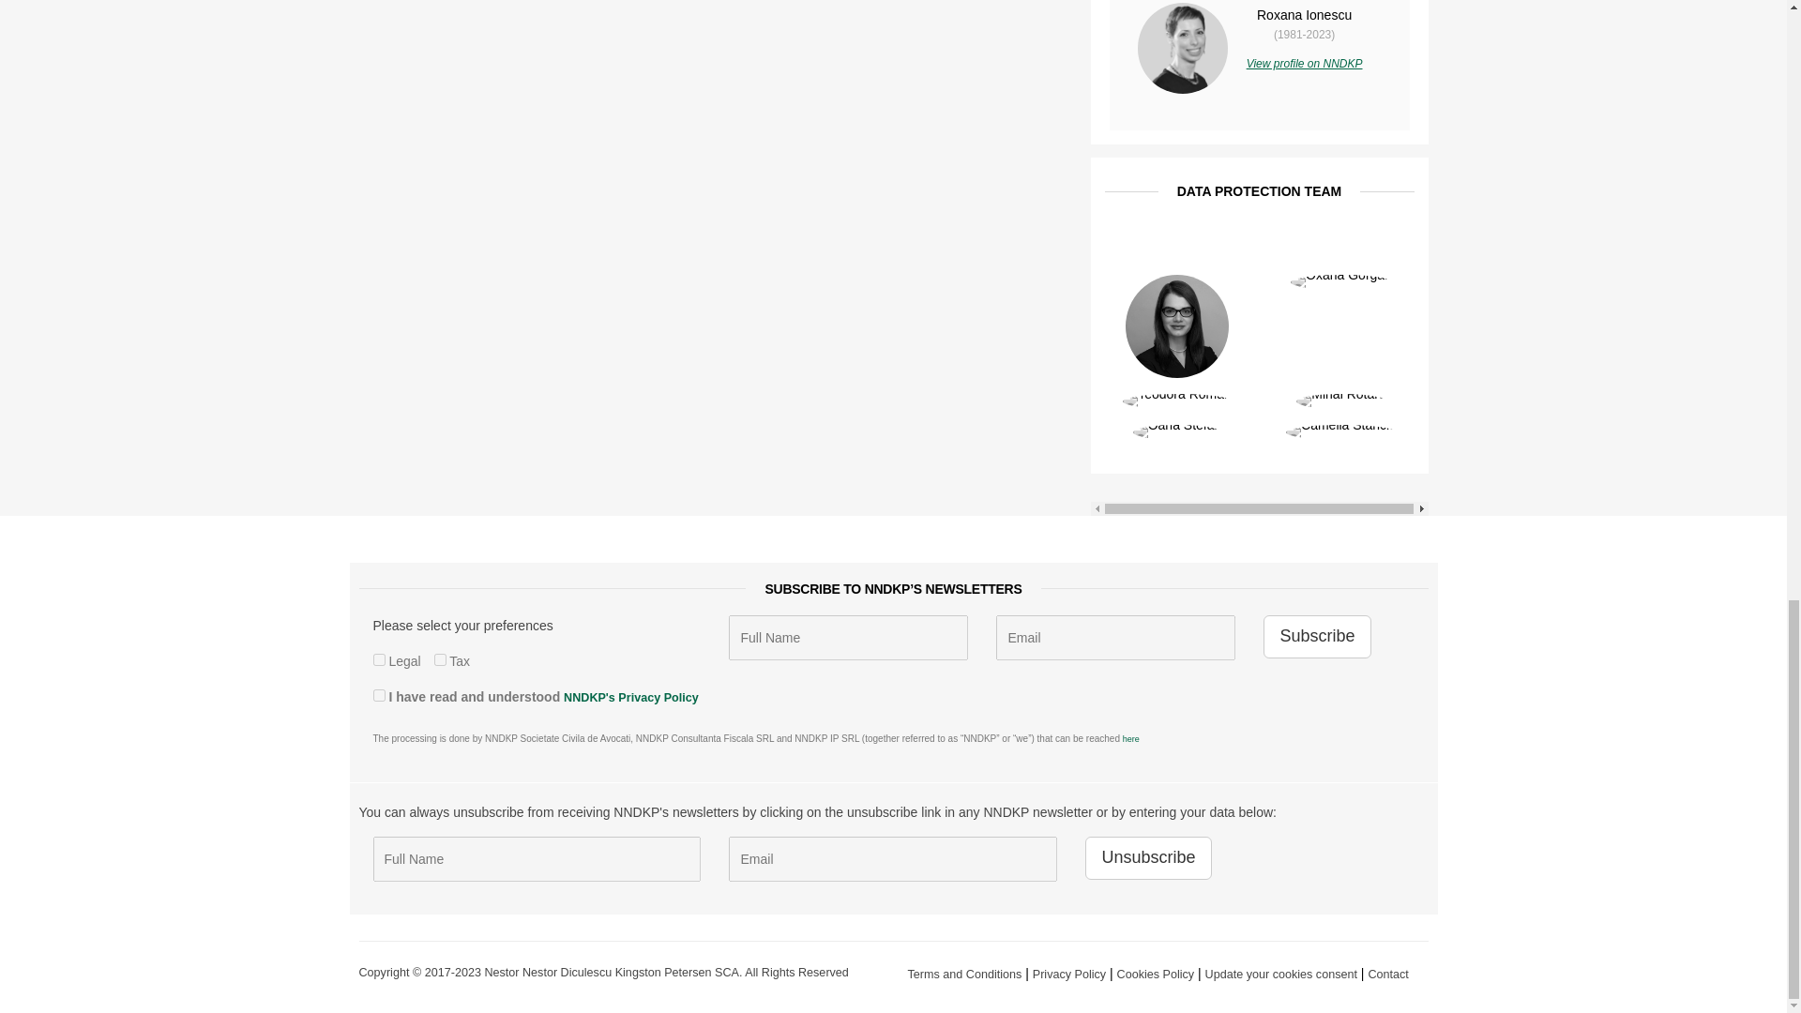 The height and width of the screenshot is (1013, 1801). Describe the element at coordinates (1131, 739) in the screenshot. I see `here` at that location.